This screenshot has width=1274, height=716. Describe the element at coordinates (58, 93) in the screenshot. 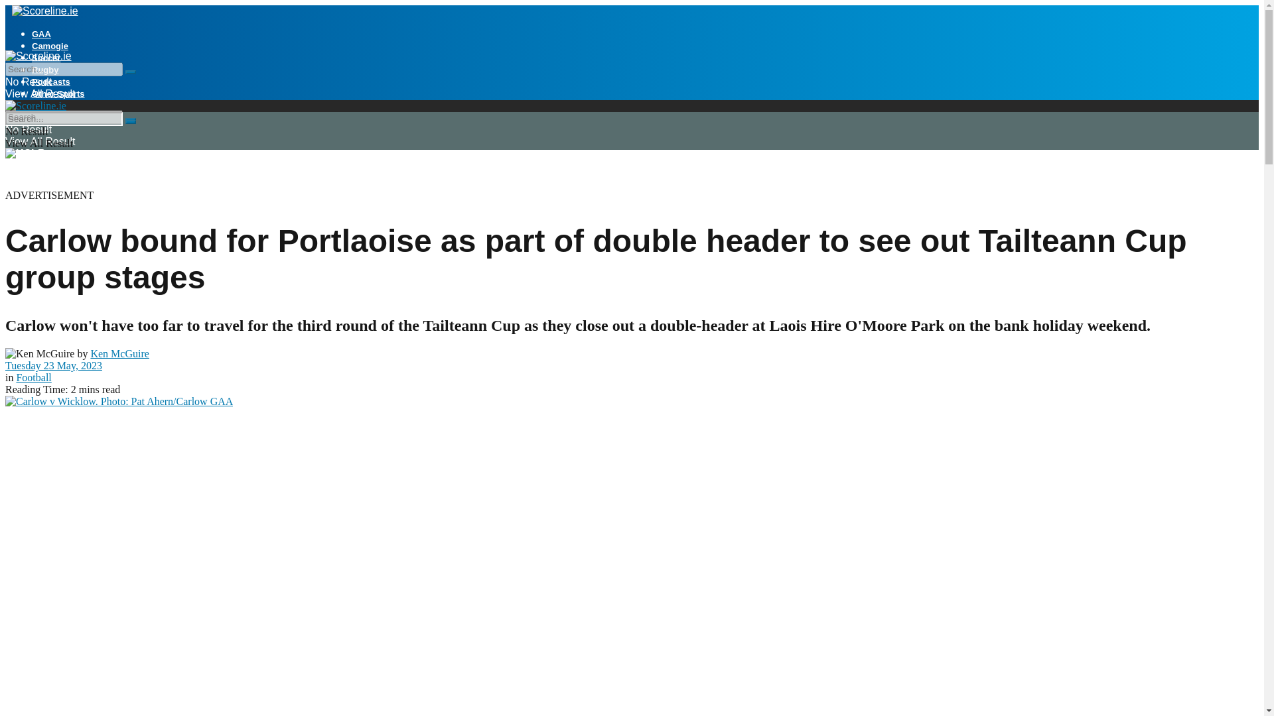

I see `Other Sports` at that location.